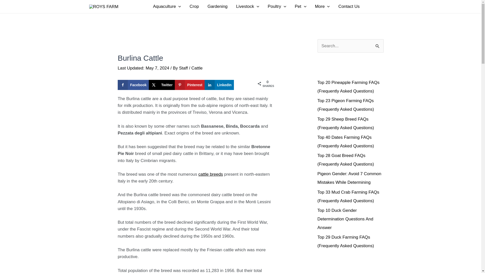  What do you see at coordinates (322, 7) in the screenshot?
I see `More` at bounding box center [322, 7].